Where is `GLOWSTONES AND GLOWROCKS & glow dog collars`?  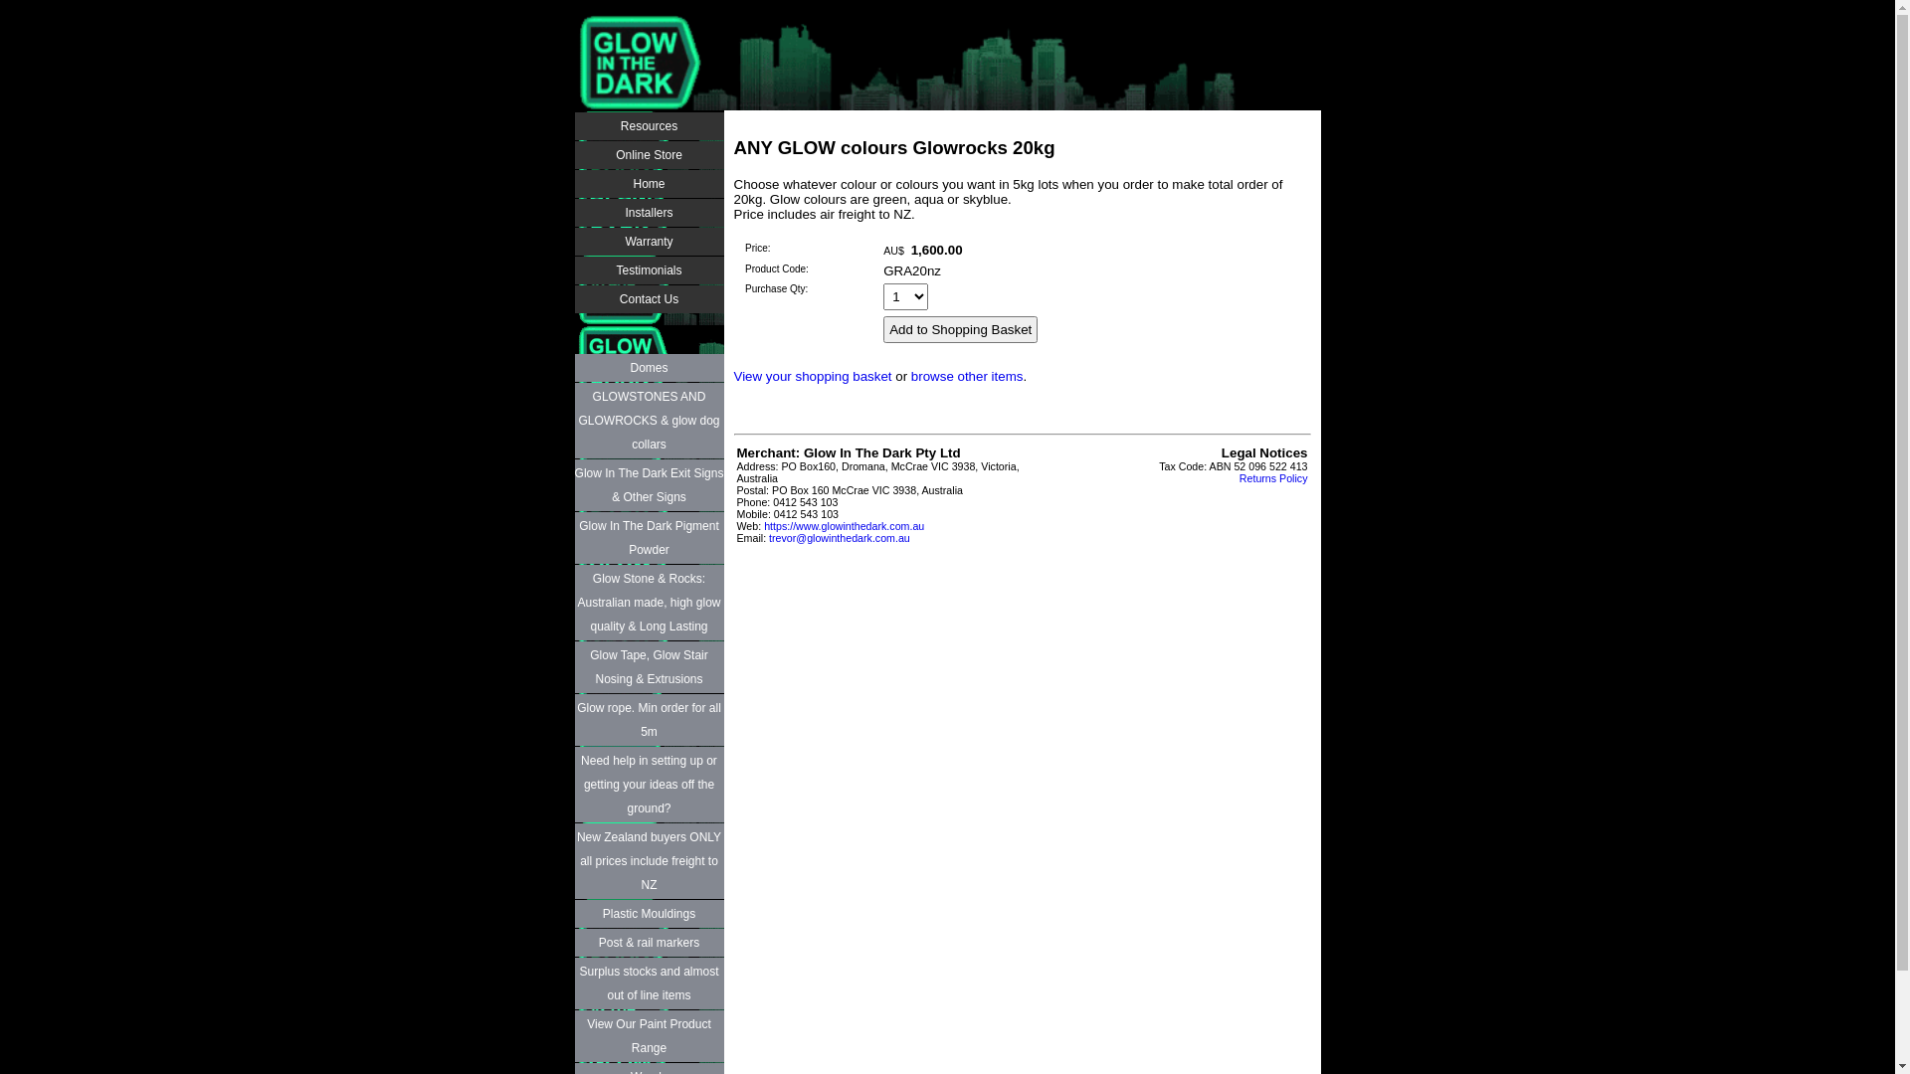
GLOWSTONES AND GLOWROCKS & glow dog collars is located at coordinates (650, 420).